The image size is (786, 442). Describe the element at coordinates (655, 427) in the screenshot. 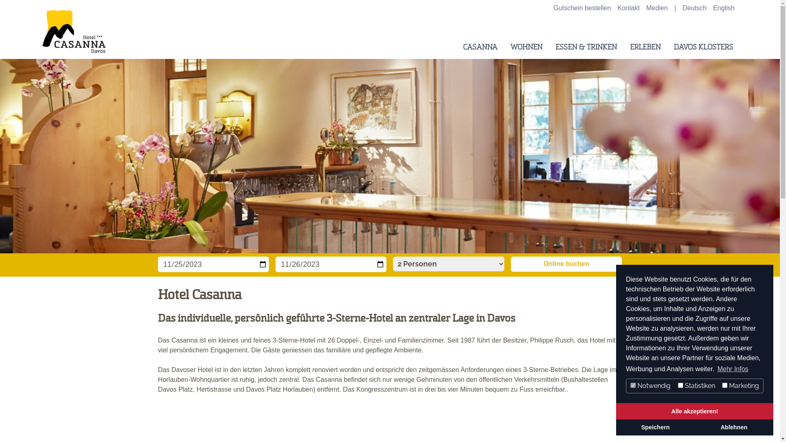

I see `Speichern` at that location.